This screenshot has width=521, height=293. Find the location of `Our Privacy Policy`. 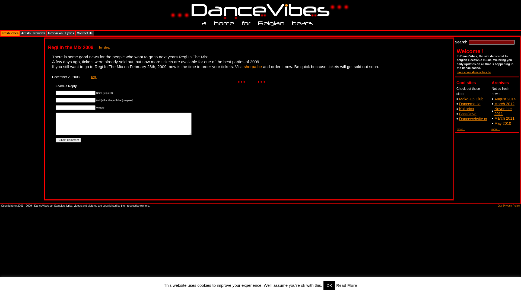

Our Privacy Policy is located at coordinates (509, 206).